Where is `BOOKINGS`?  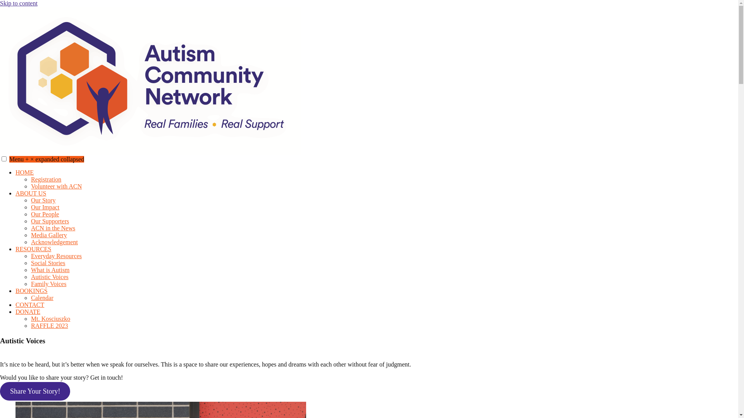
BOOKINGS is located at coordinates (31, 291).